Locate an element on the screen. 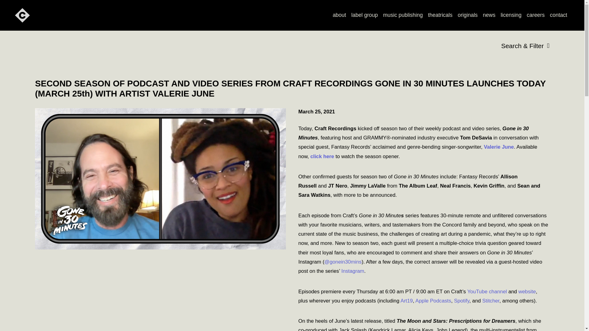  contact is located at coordinates (558, 15).